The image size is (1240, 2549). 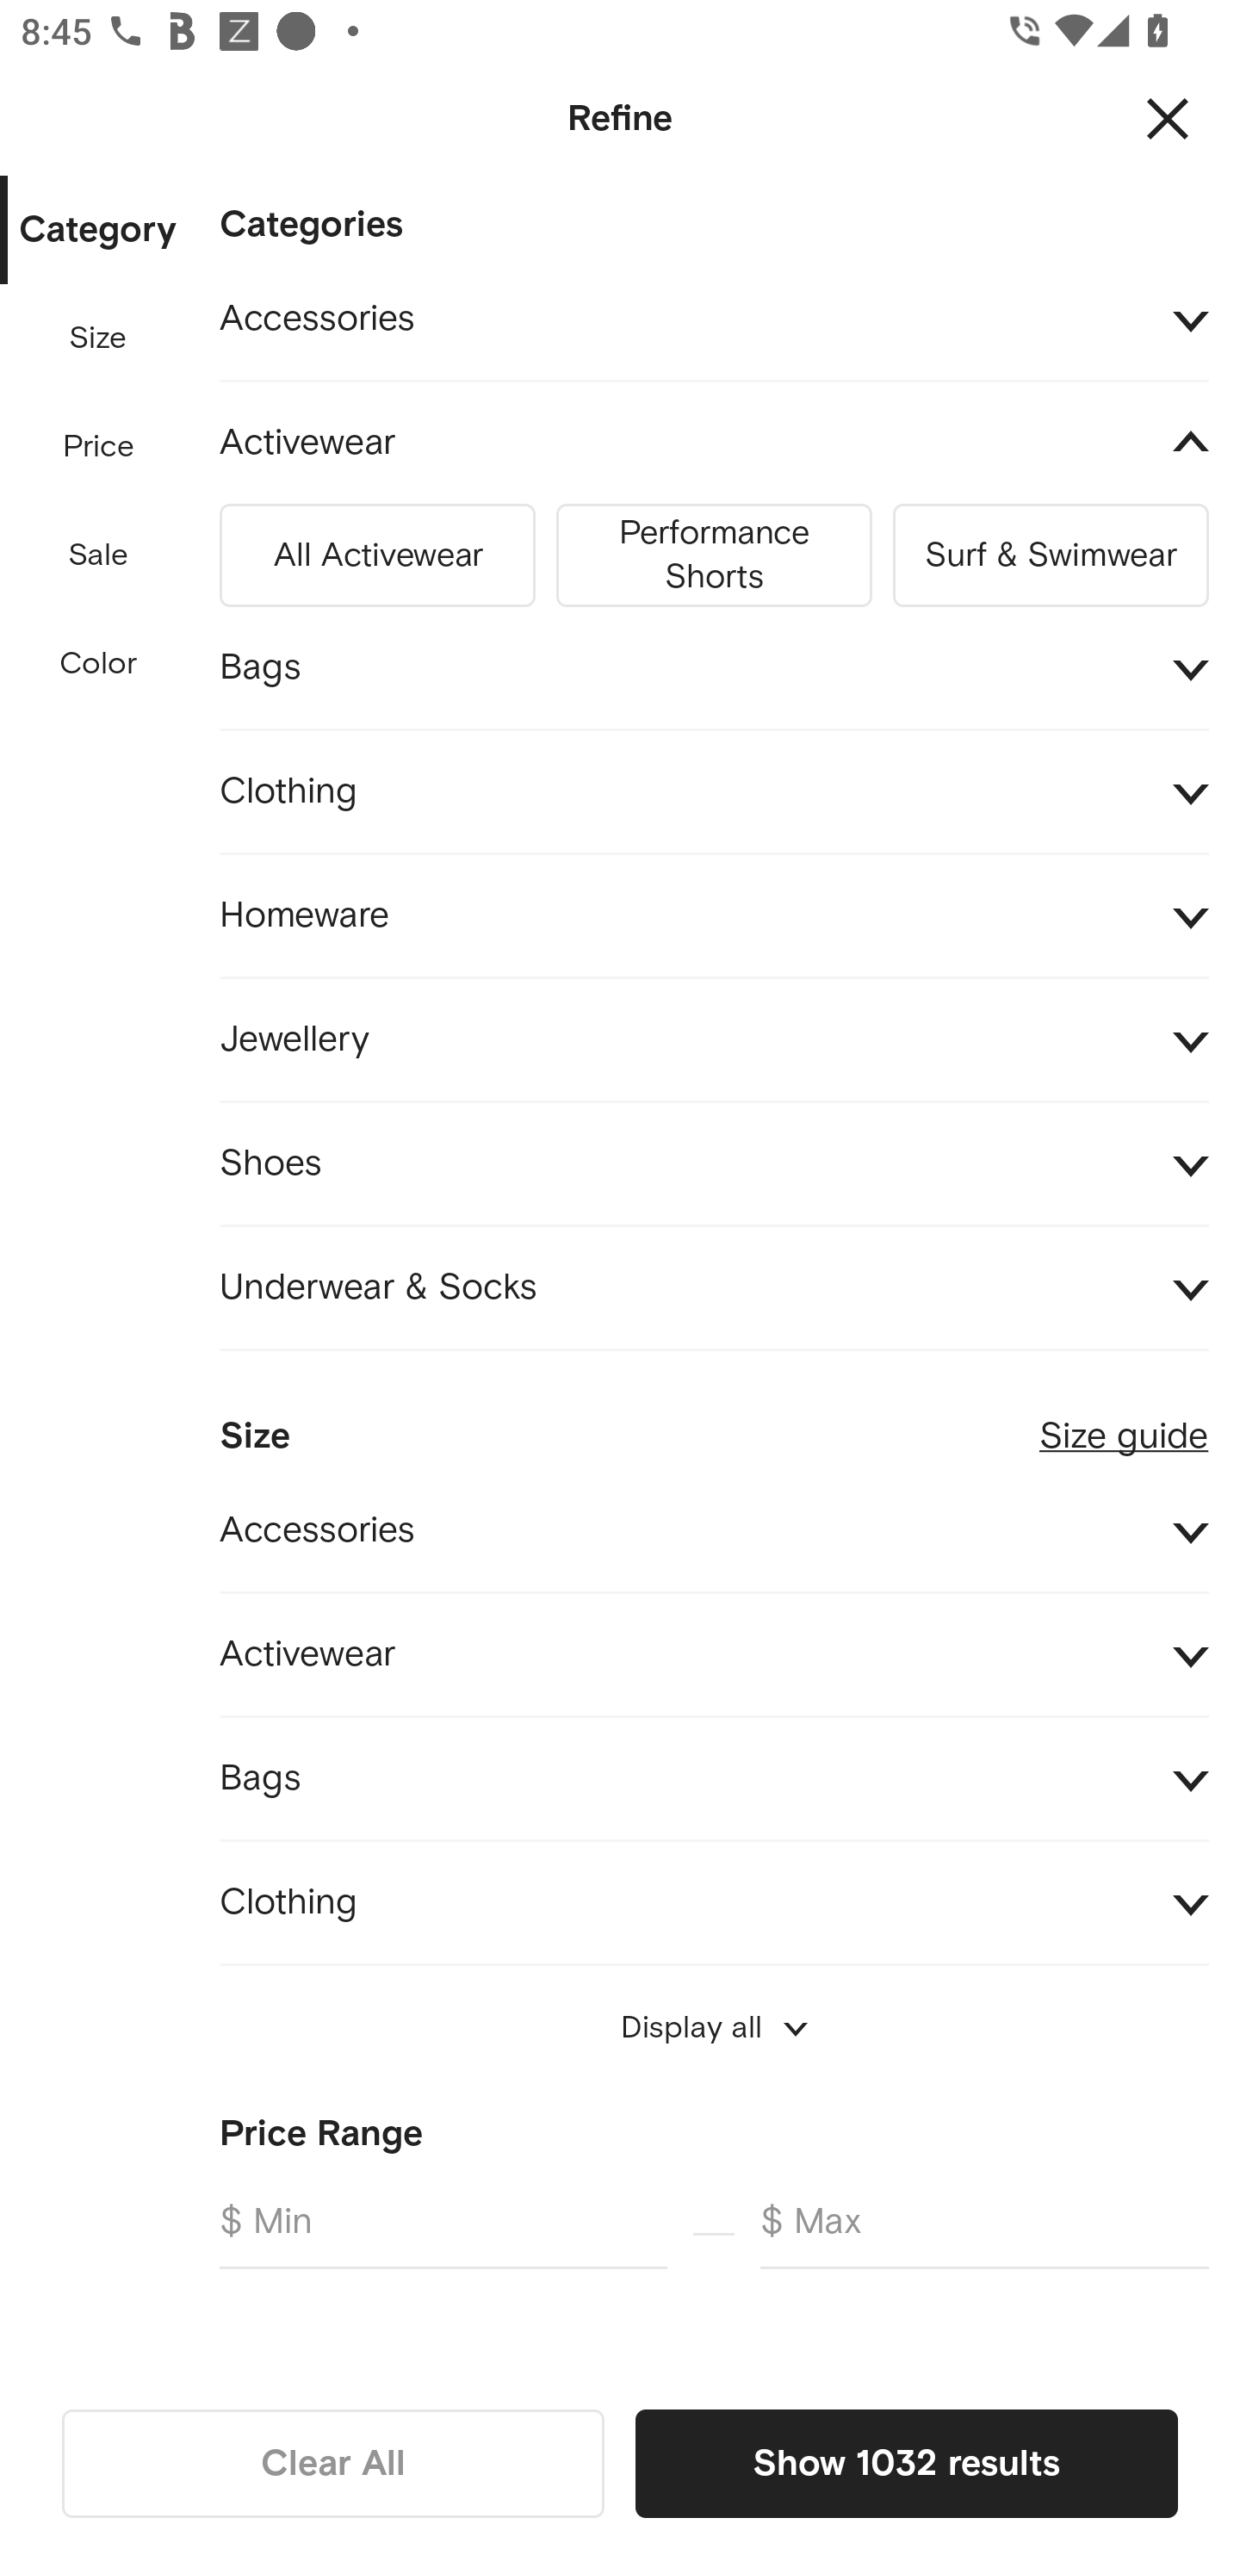 I want to click on Bags, so click(x=714, y=1779).